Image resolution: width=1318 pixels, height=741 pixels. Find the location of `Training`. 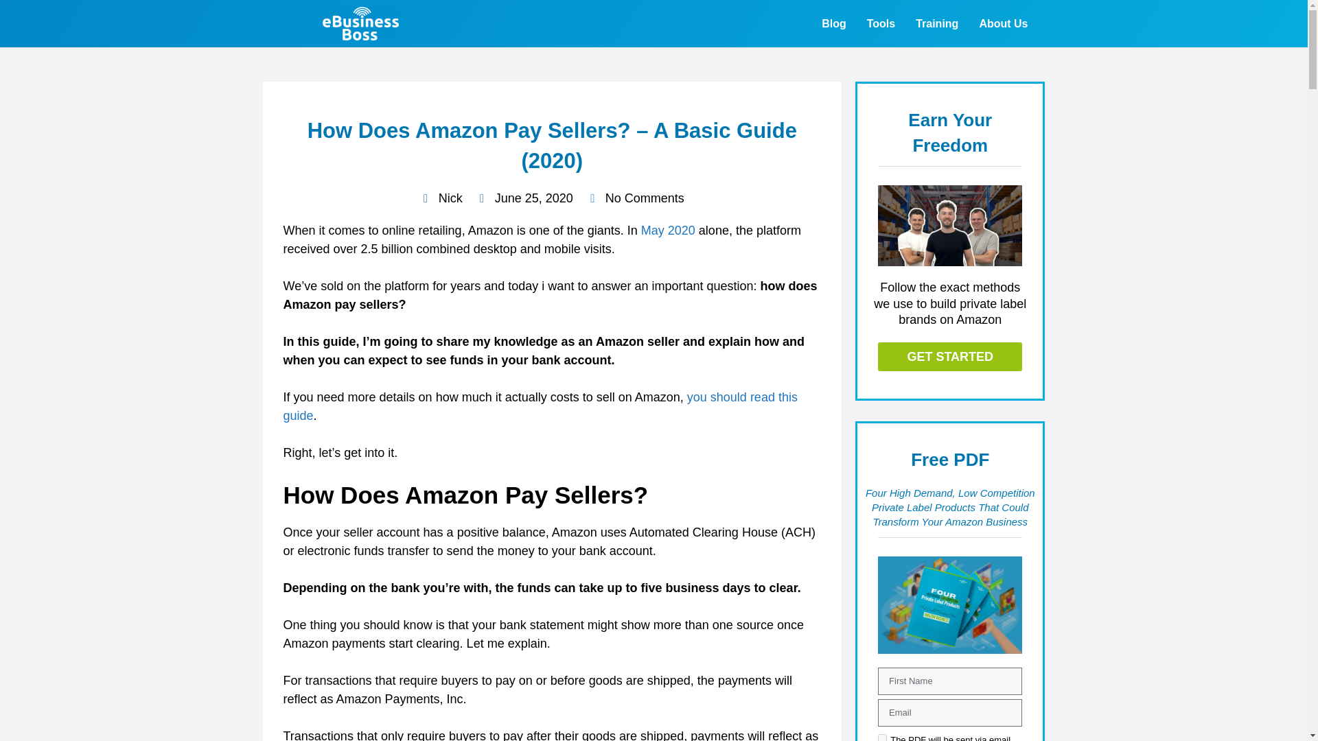

Training is located at coordinates (937, 23).